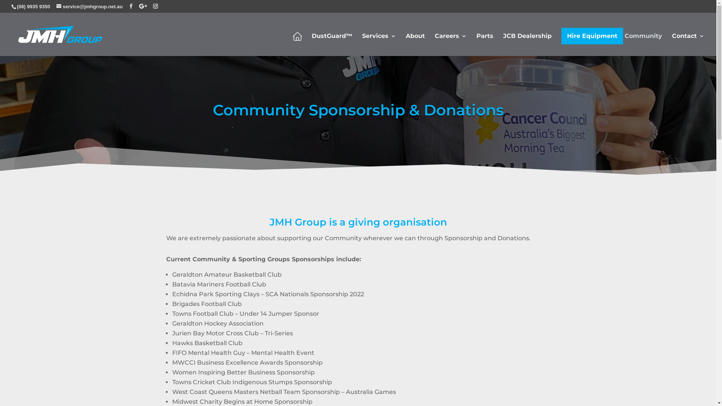 This screenshot has width=722, height=406. I want to click on (08) 9935 9350, so click(33, 7).